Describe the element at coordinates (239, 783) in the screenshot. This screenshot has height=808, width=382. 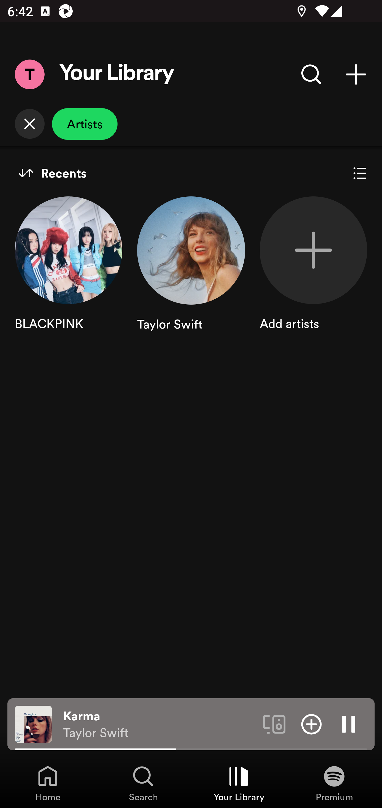
I see `Your Library, Tab 3 of 4 Your Library Your Library` at that location.